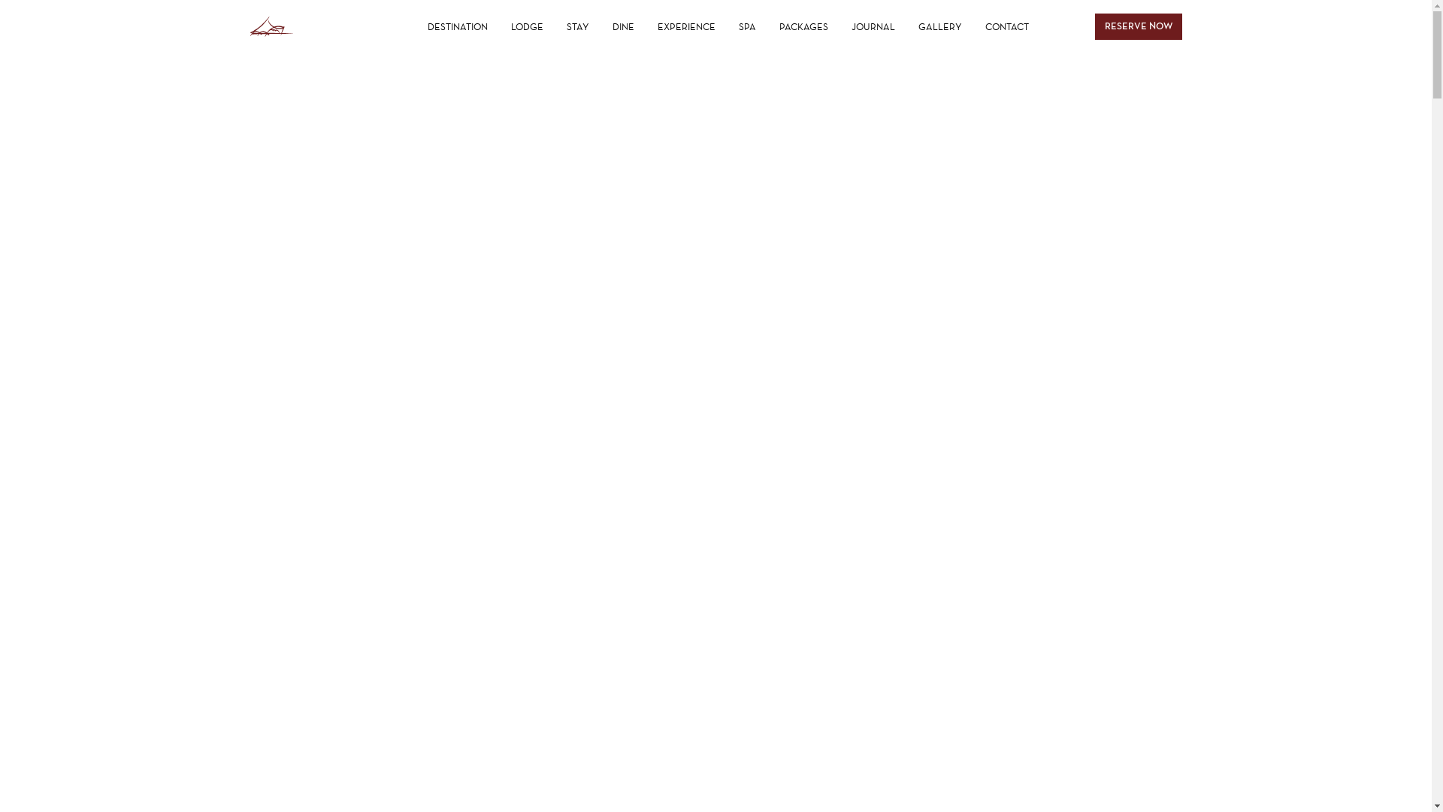 The image size is (1443, 812). I want to click on LODGE, so click(528, 27).